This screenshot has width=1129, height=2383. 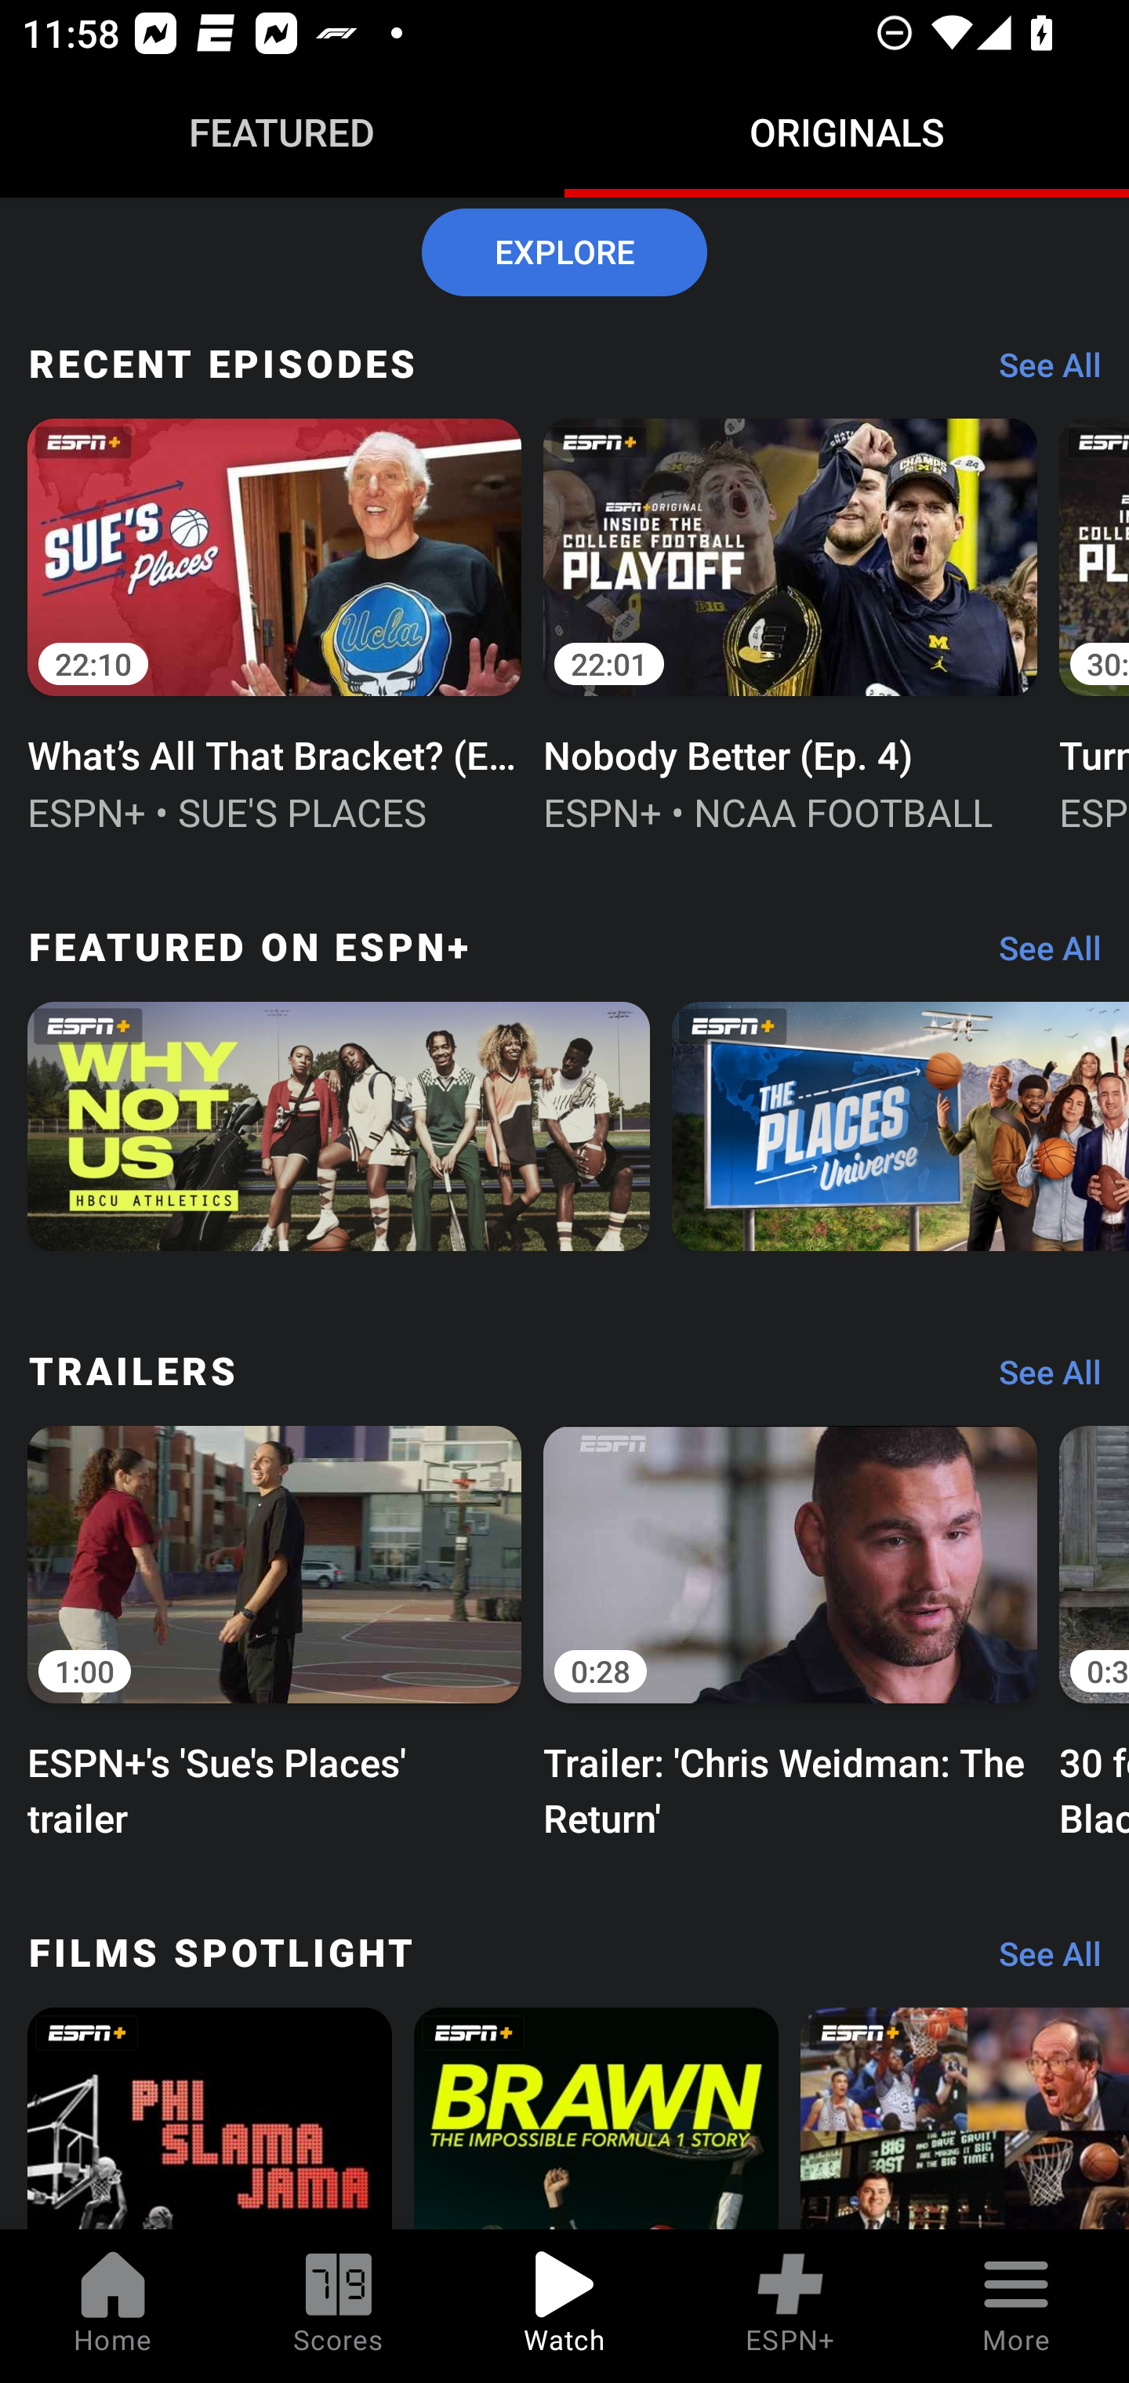 I want to click on Featured FEATURED, so click(x=282, y=132).